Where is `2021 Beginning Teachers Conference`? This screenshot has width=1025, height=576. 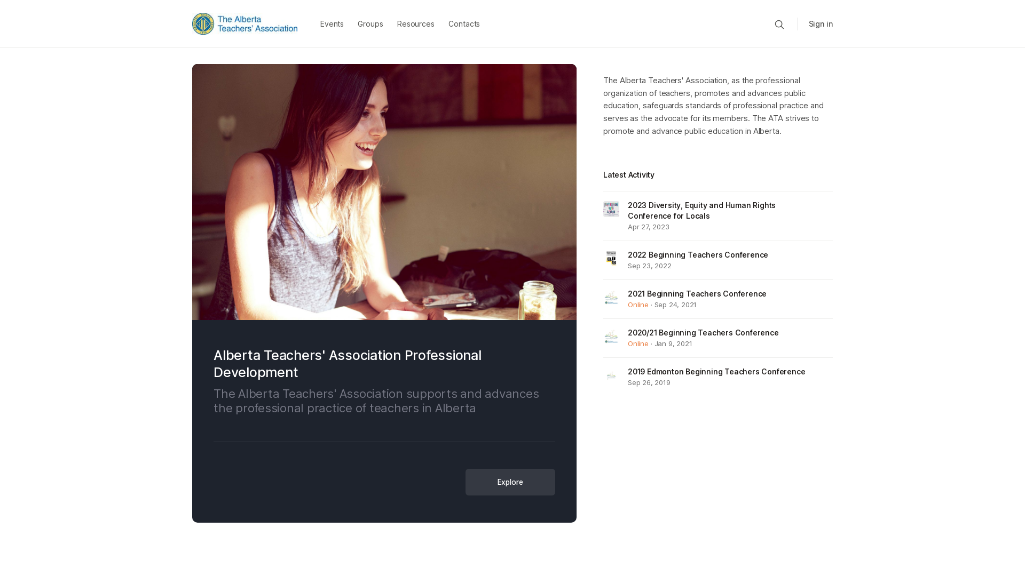
2021 Beginning Teachers Conference is located at coordinates (697, 294).